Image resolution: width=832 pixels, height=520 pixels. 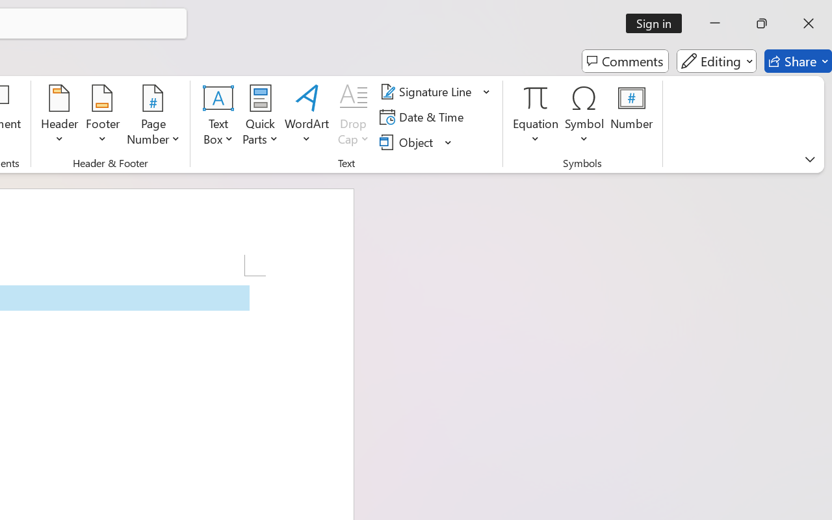 I want to click on WordArt, so click(x=307, y=117).